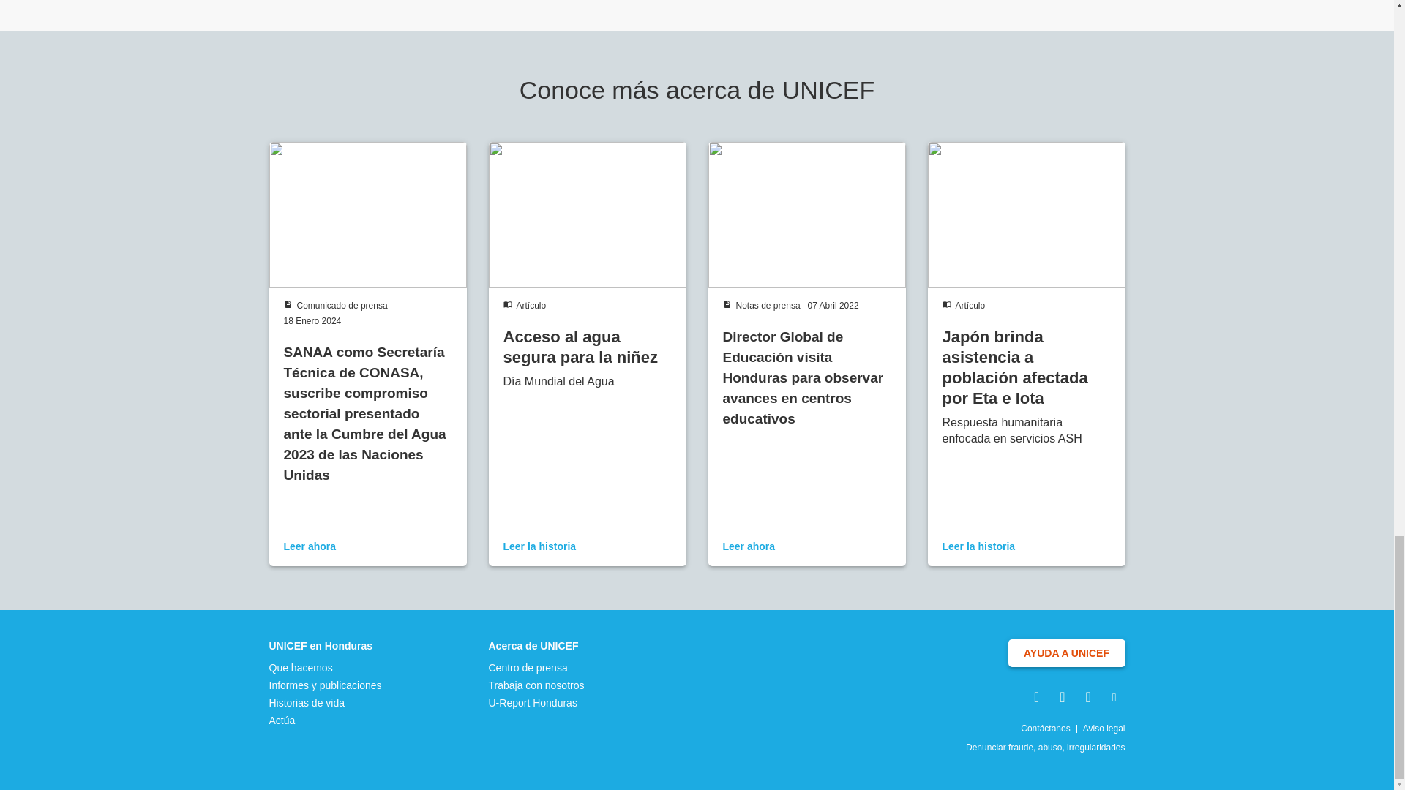  What do you see at coordinates (326, 667) in the screenshot?
I see `Que hacemos` at bounding box center [326, 667].